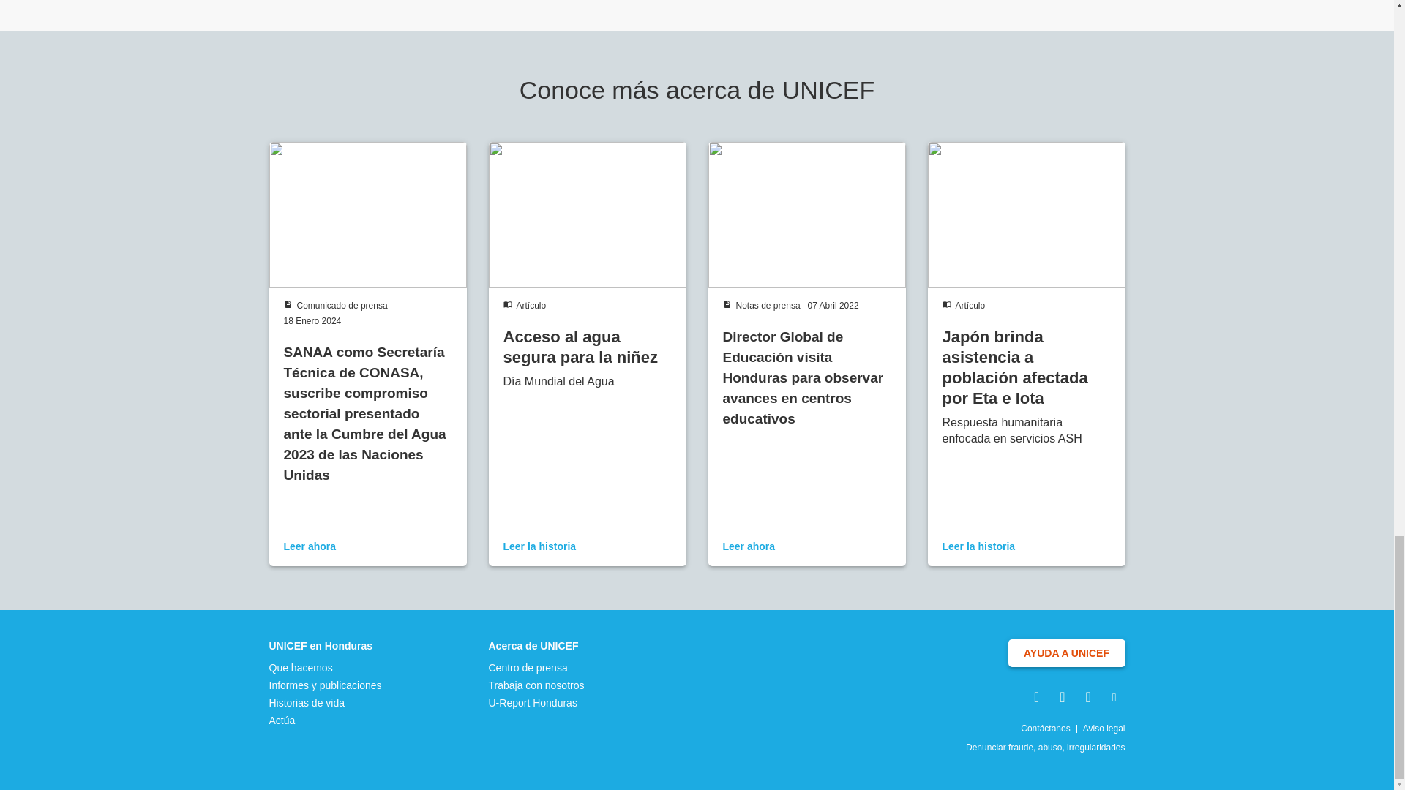  What do you see at coordinates (326, 667) in the screenshot?
I see `Que hacemos` at bounding box center [326, 667].